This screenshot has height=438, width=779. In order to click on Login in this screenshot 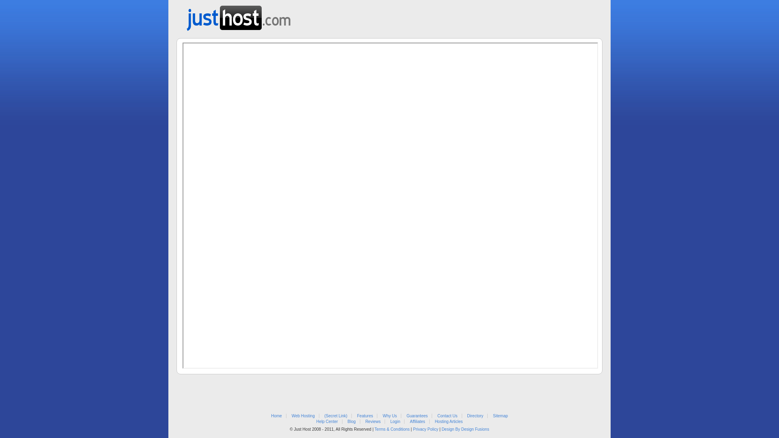, I will do `click(395, 422)`.